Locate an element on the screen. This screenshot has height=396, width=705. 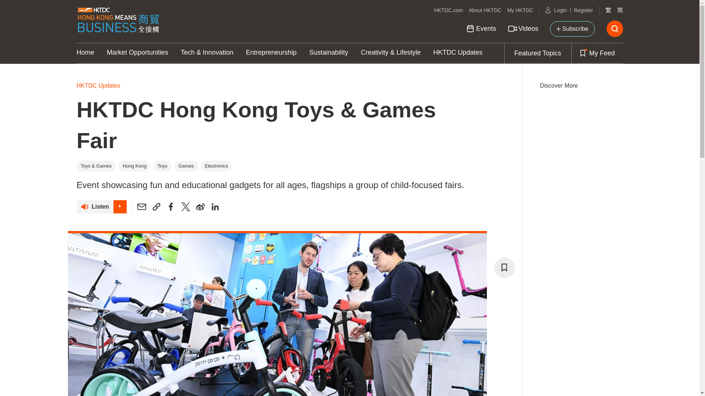
Market Opportunities is located at coordinates (137, 53).